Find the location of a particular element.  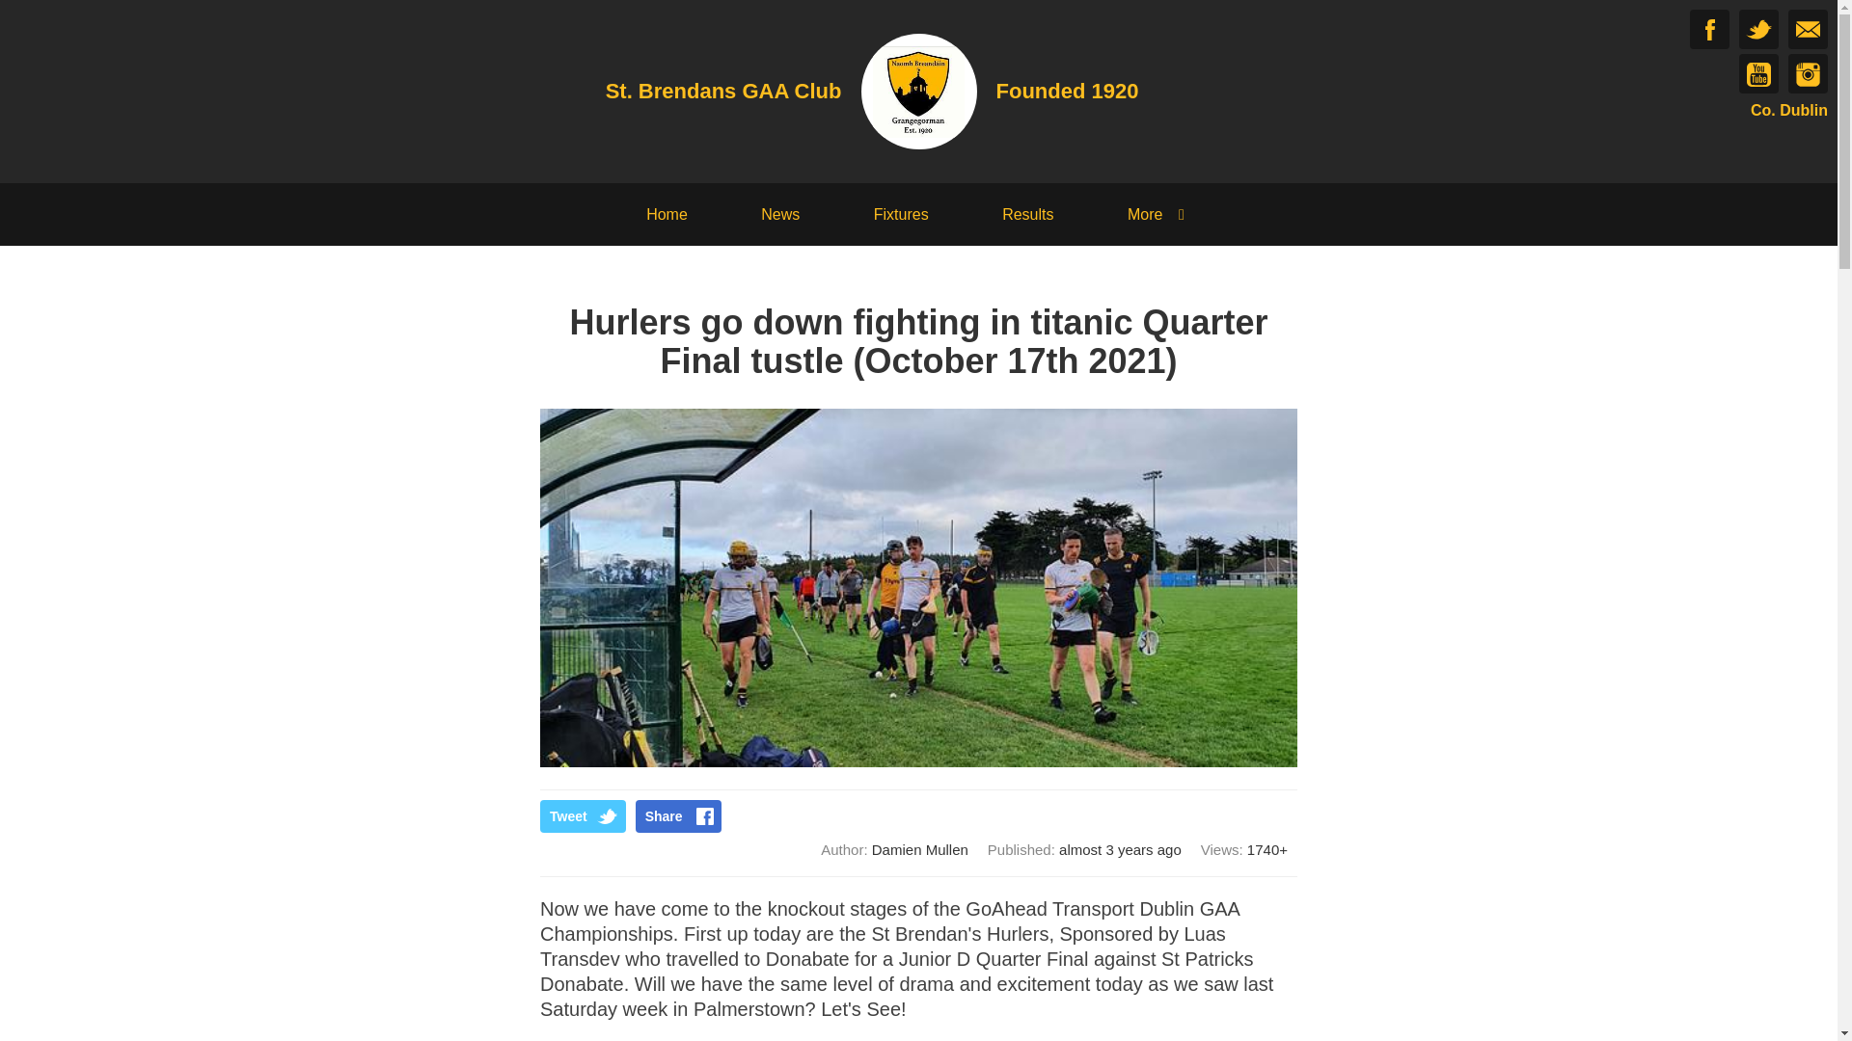

Email is located at coordinates (1808, 29).